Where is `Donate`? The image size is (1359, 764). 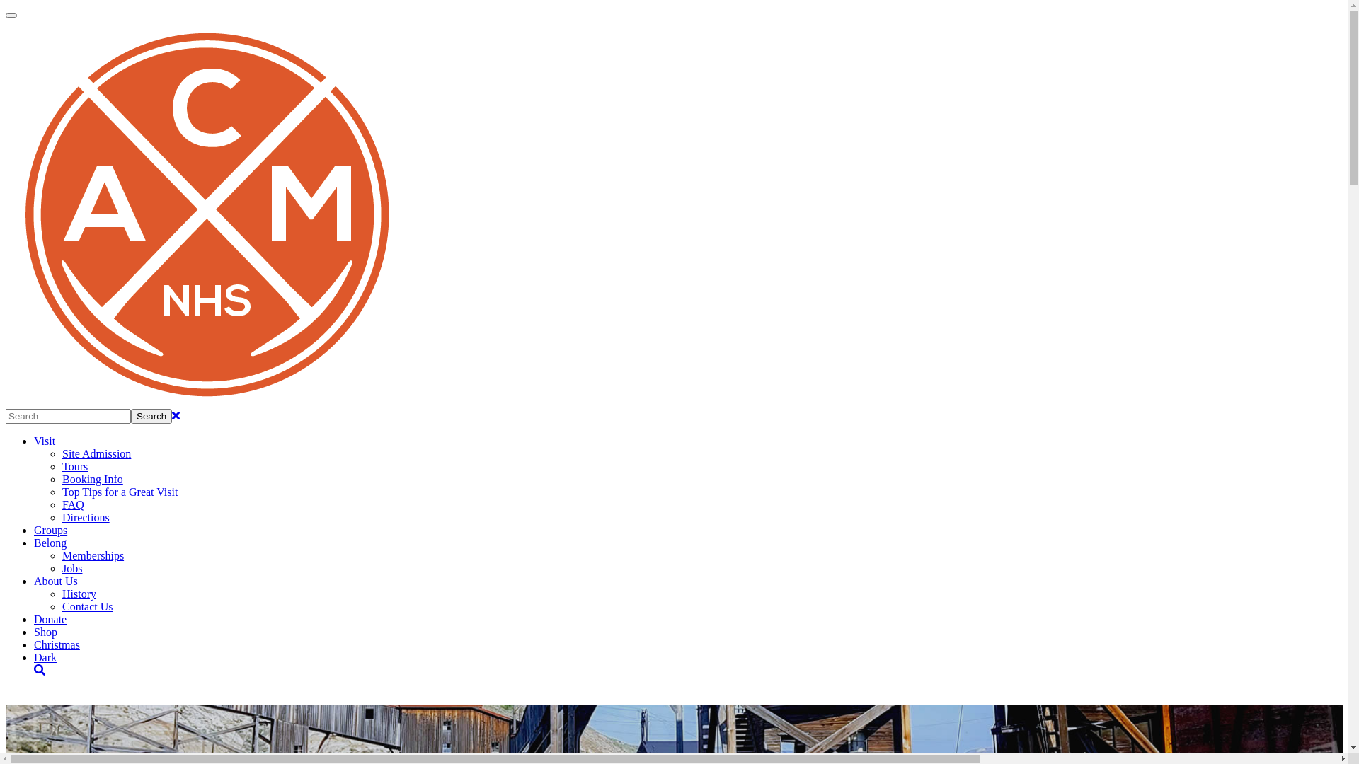
Donate is located at coordinates (50, 620).